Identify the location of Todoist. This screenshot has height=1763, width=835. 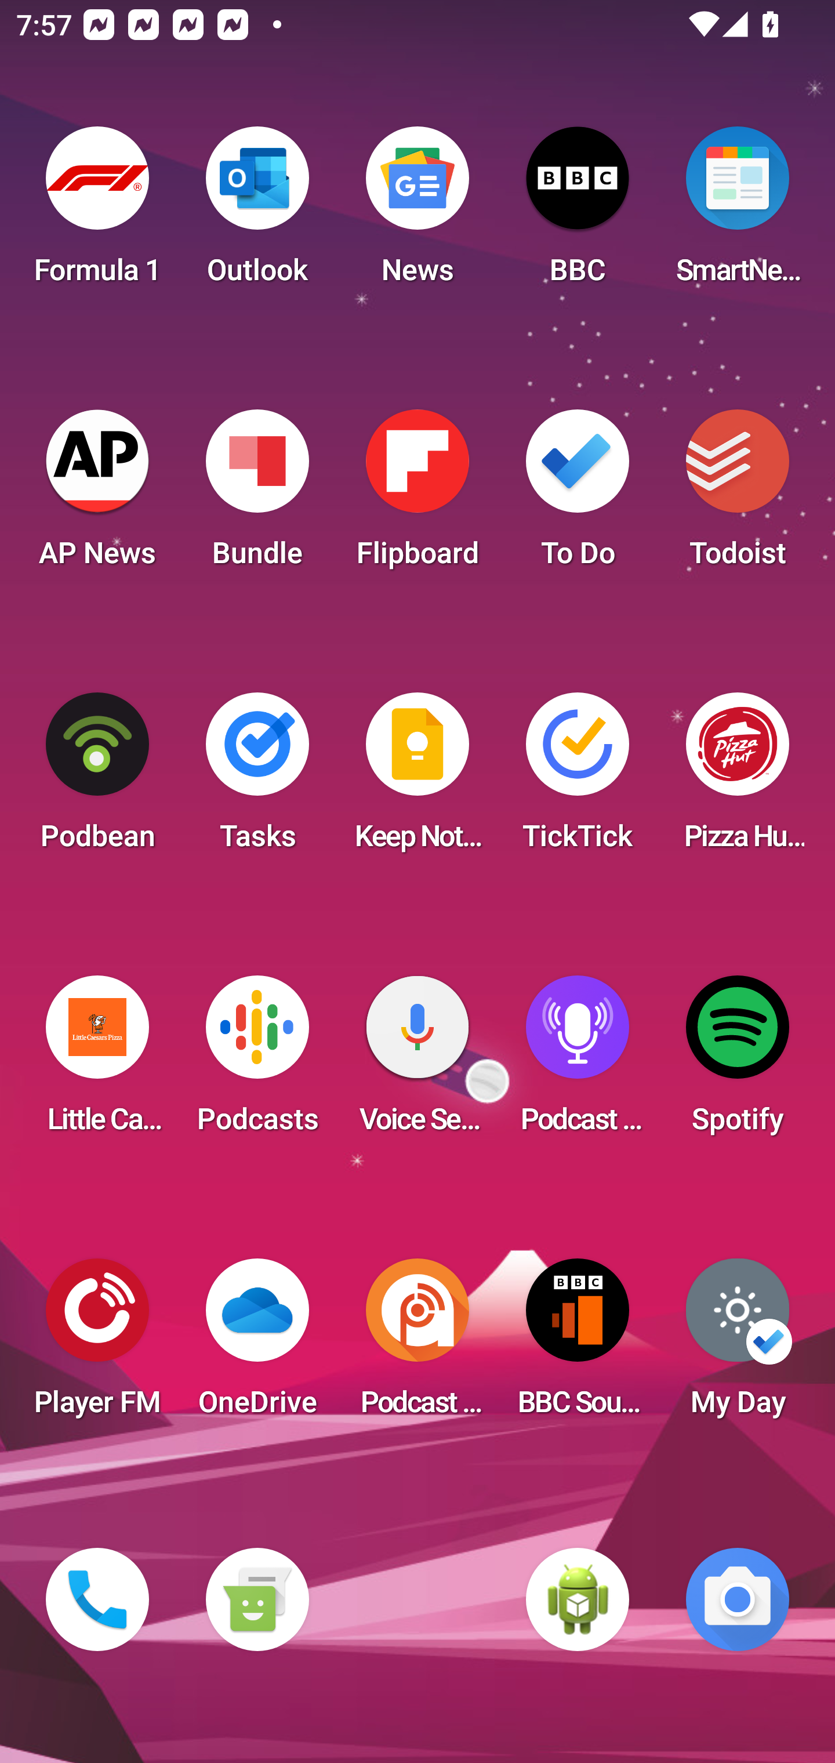
(738, 495).